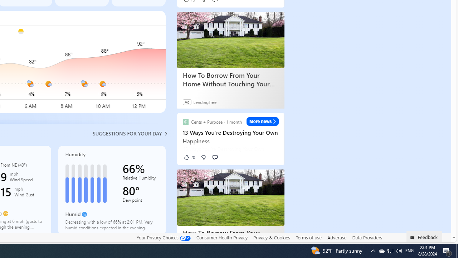 This screenshot has width=458, height=258. What do you see at coordinates (414, 238) in the screenshot?
I see `Class: feedback_link_icon-DS-EntryPoint1-1` at bounding box center [414, 238].